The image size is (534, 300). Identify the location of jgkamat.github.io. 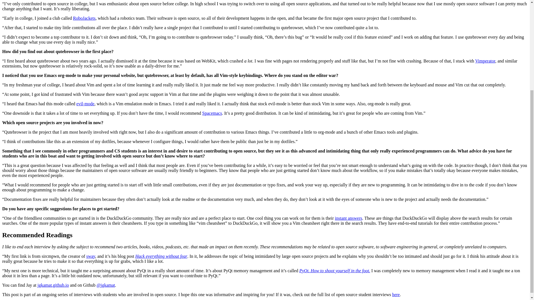
(53, 285).